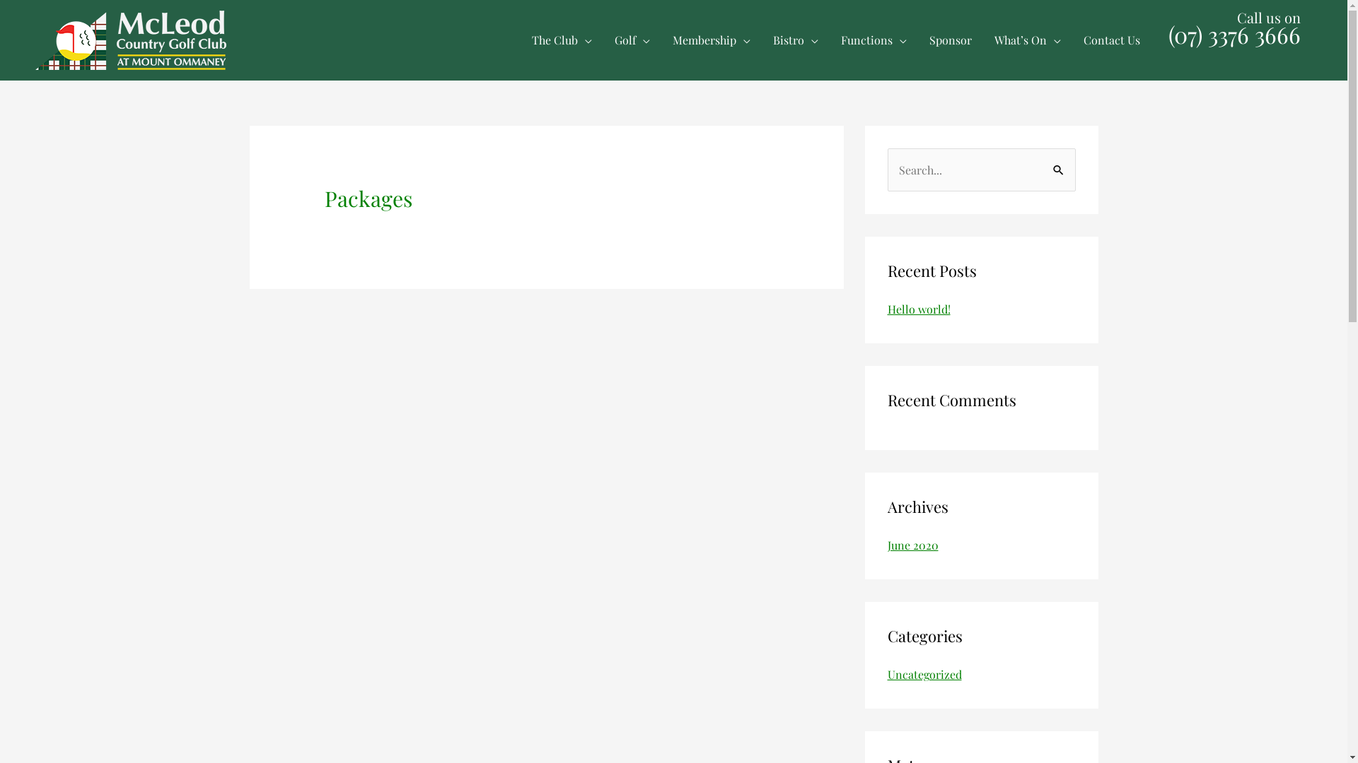 This screenshot has width=1358, height=763. What do you see at coordinates (924, 674) in the screenshot?
I see `Uncategorized` at bounding box center [924, 674].